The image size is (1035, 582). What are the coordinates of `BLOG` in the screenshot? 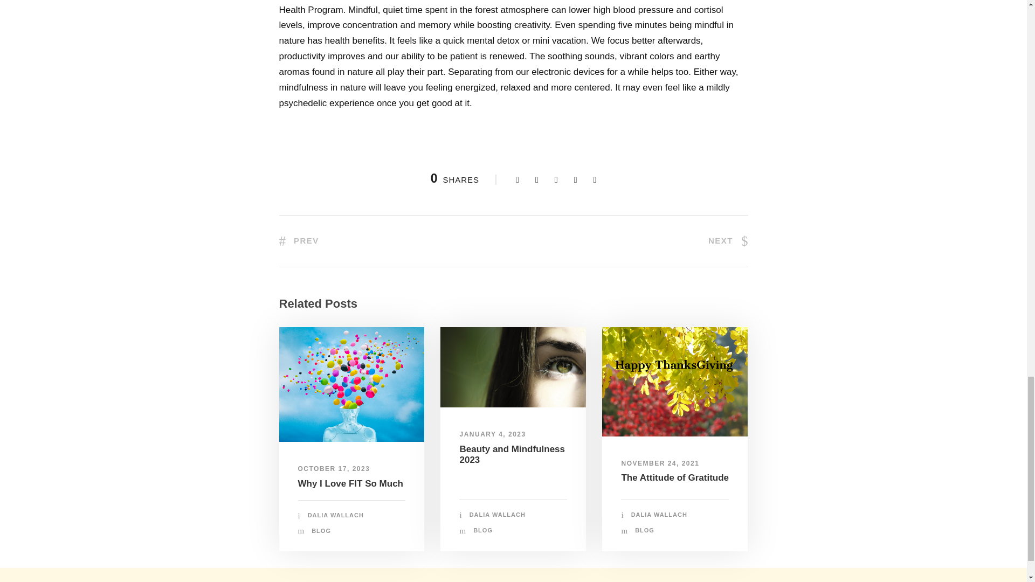 It's located at (482, 530).